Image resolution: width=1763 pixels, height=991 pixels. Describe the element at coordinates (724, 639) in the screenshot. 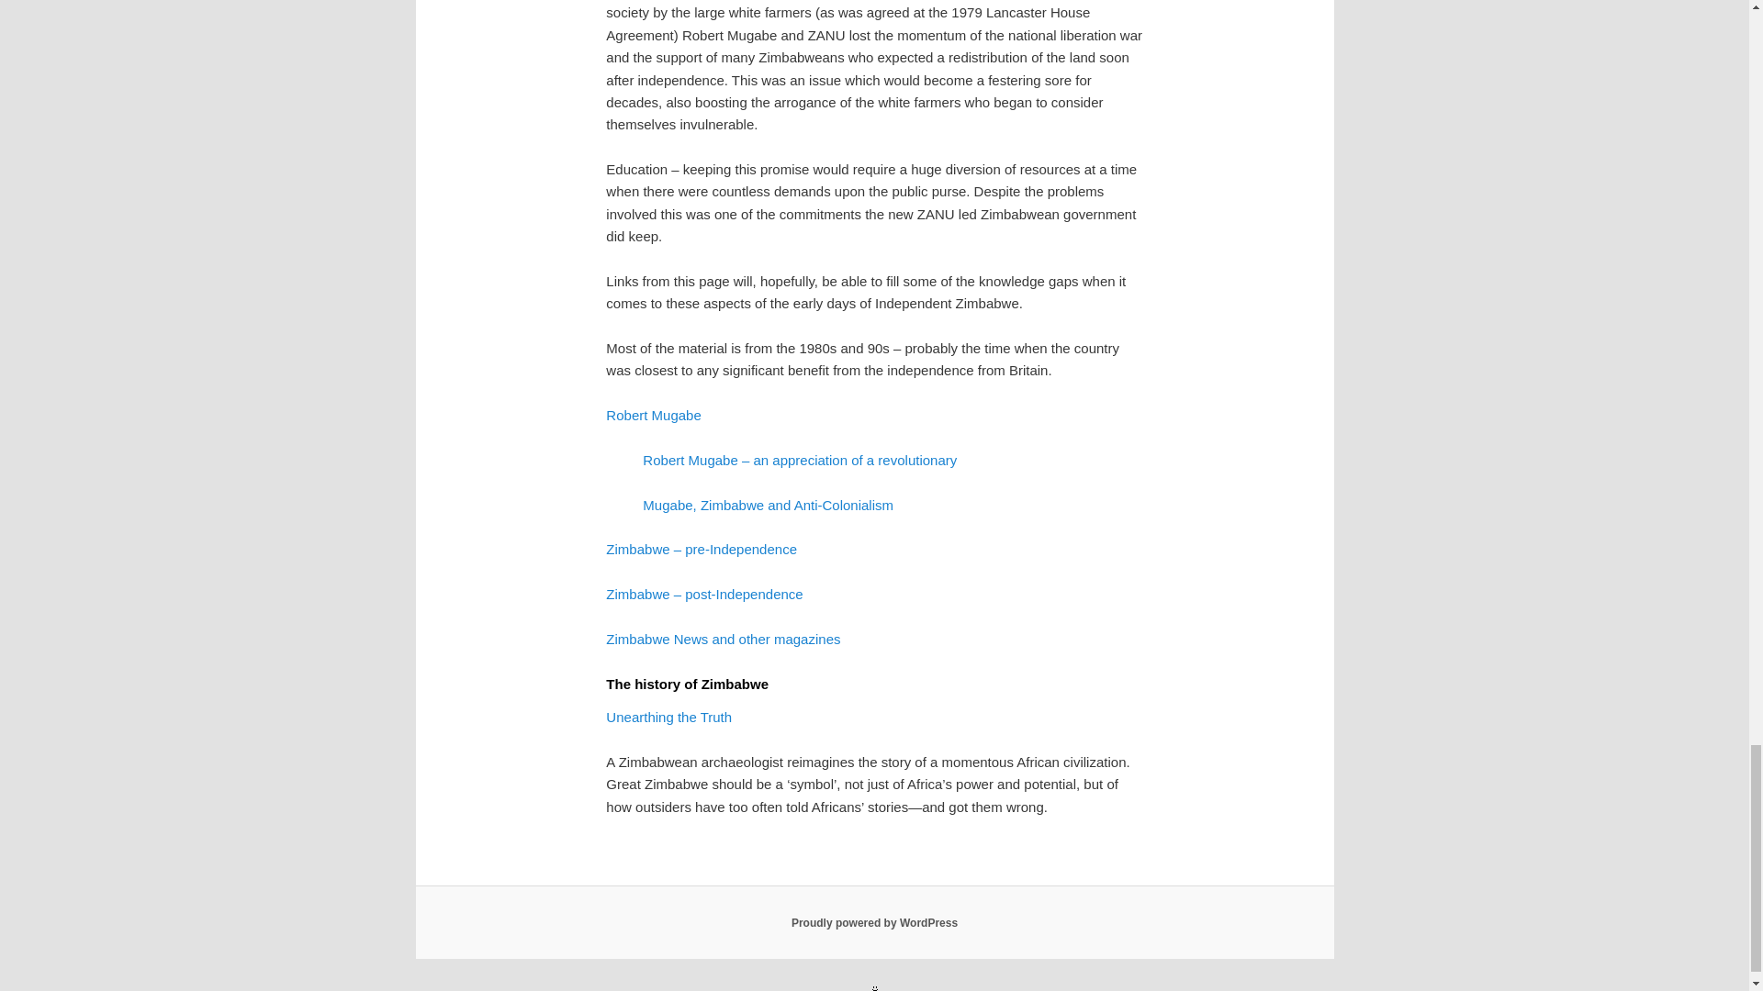

I see `Zimbabwe News and other magazines` at that location.